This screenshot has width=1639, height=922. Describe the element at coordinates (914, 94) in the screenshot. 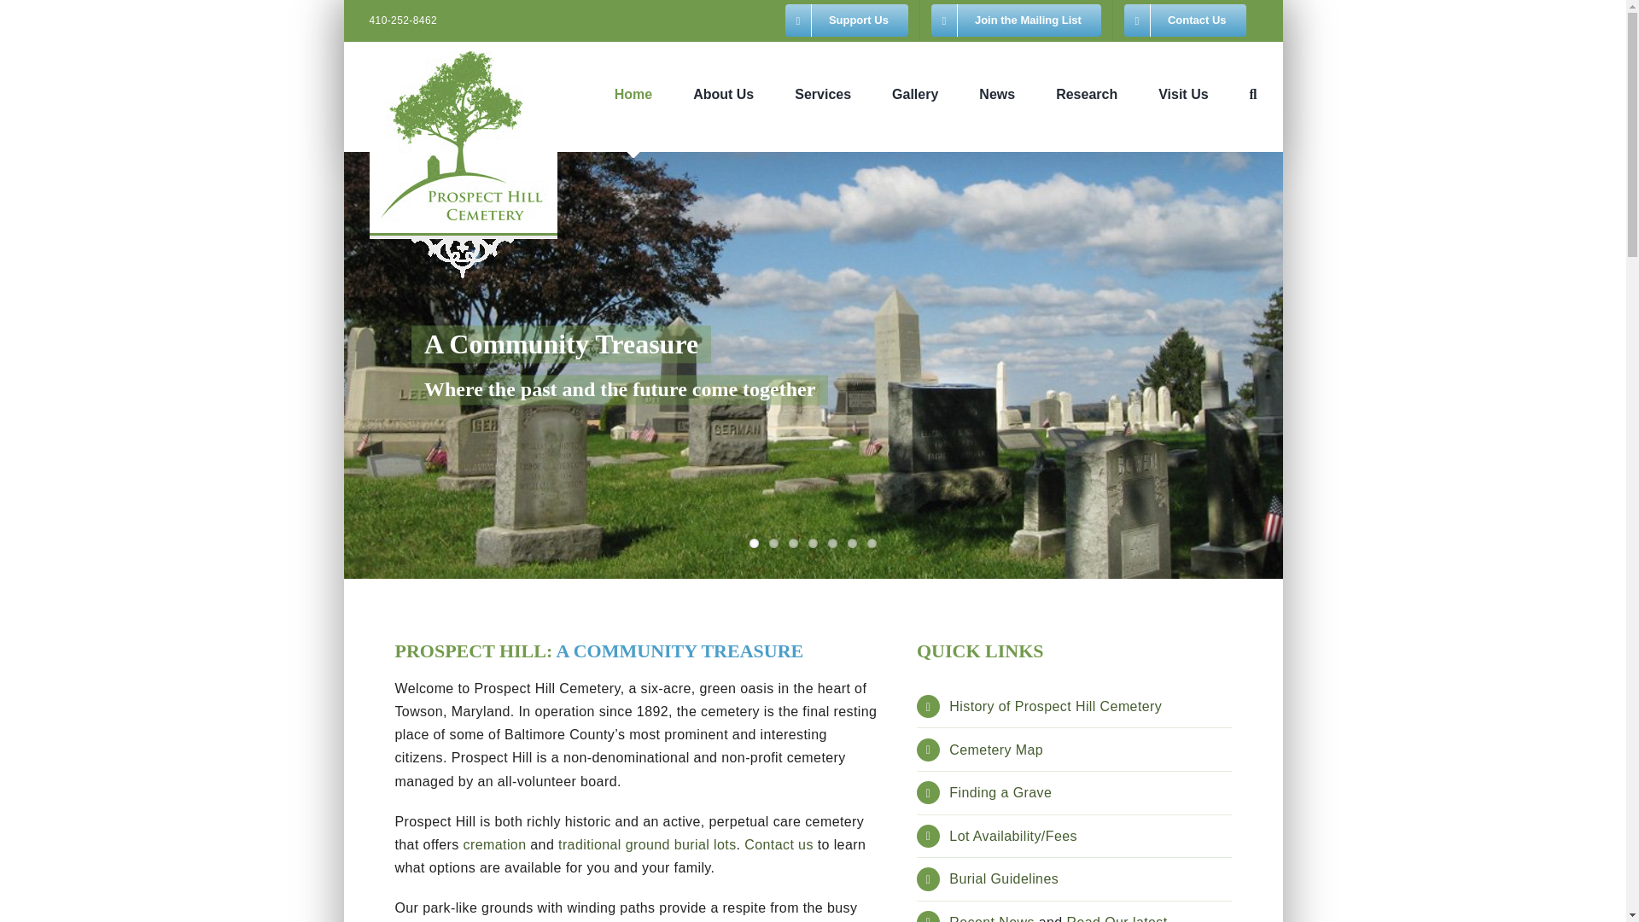

I see `Gallery` at that location.